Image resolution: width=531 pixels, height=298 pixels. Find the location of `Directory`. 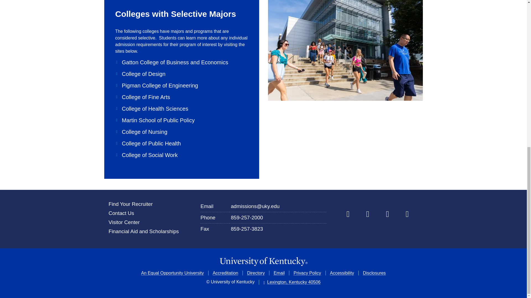

Directory is located at coordinates (256, 273).